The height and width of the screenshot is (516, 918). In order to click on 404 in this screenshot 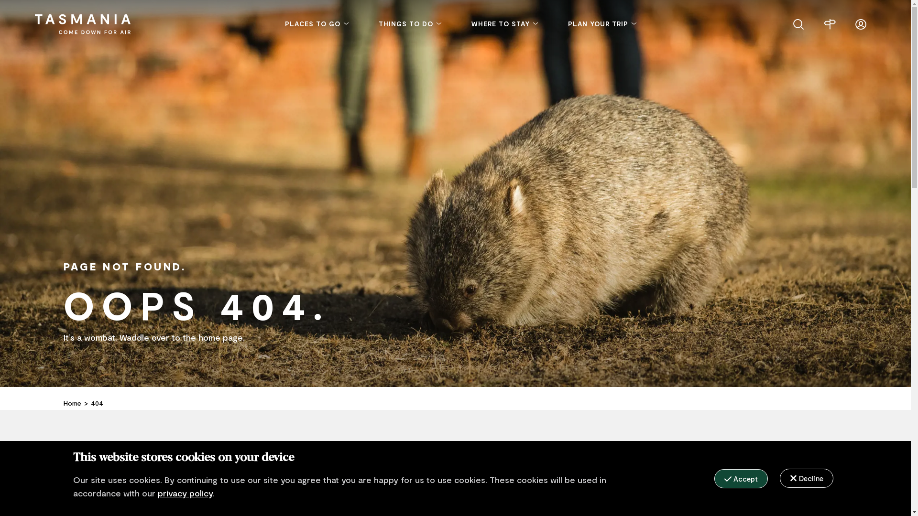, I will do `click(97, 403)`.